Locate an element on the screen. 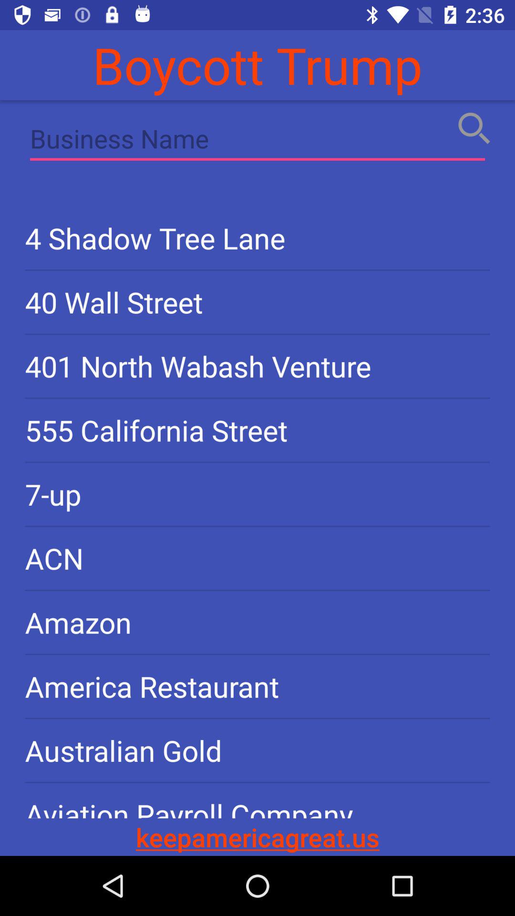 Image resolution: width=515 pixels, height=916 pixels. turn on acn icon is located at coordinates (257, 558).